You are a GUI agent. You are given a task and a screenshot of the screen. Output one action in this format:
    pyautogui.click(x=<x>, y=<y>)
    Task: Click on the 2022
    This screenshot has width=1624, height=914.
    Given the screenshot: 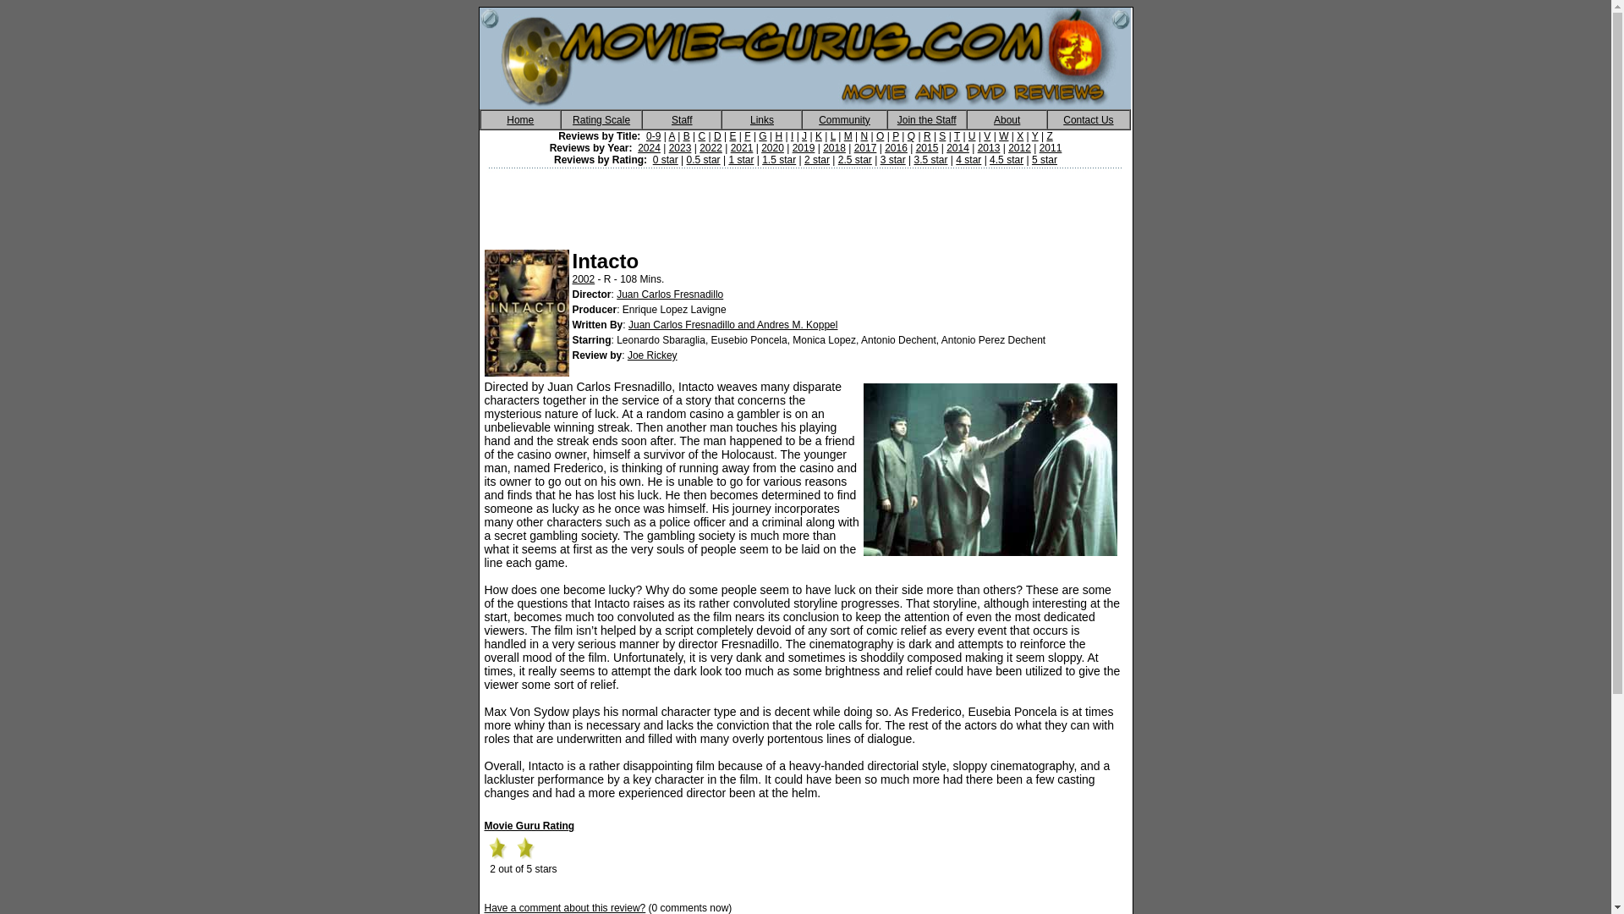 What is the action you would take?
    pyautogui.click(x=710, y=148)
    